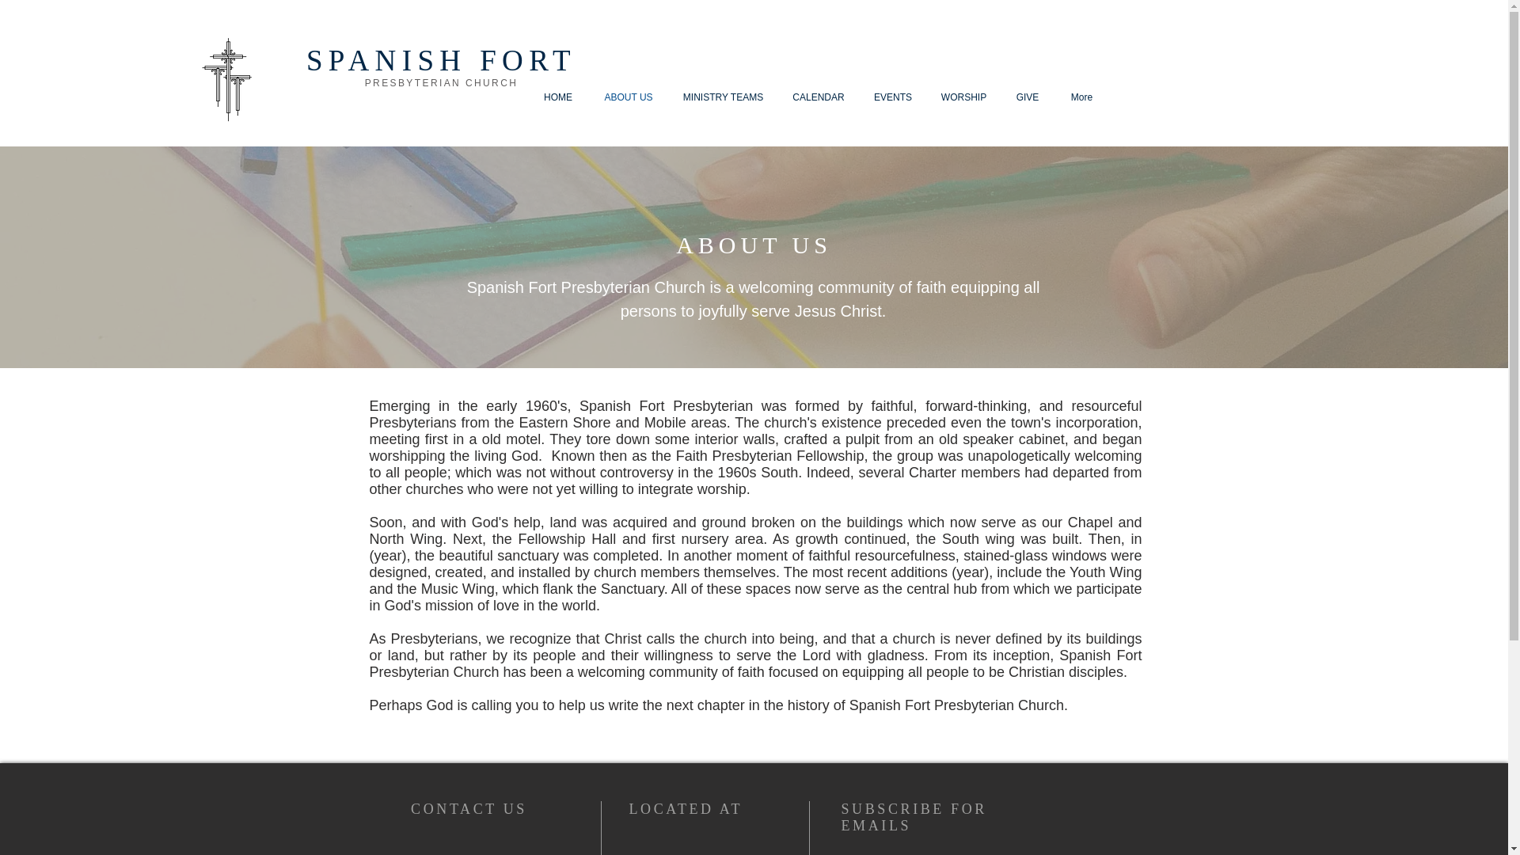  What do you see at coordinates (817, 97) in the screenshot?
I see `CALENDAR` at bounding box center [817, 97].